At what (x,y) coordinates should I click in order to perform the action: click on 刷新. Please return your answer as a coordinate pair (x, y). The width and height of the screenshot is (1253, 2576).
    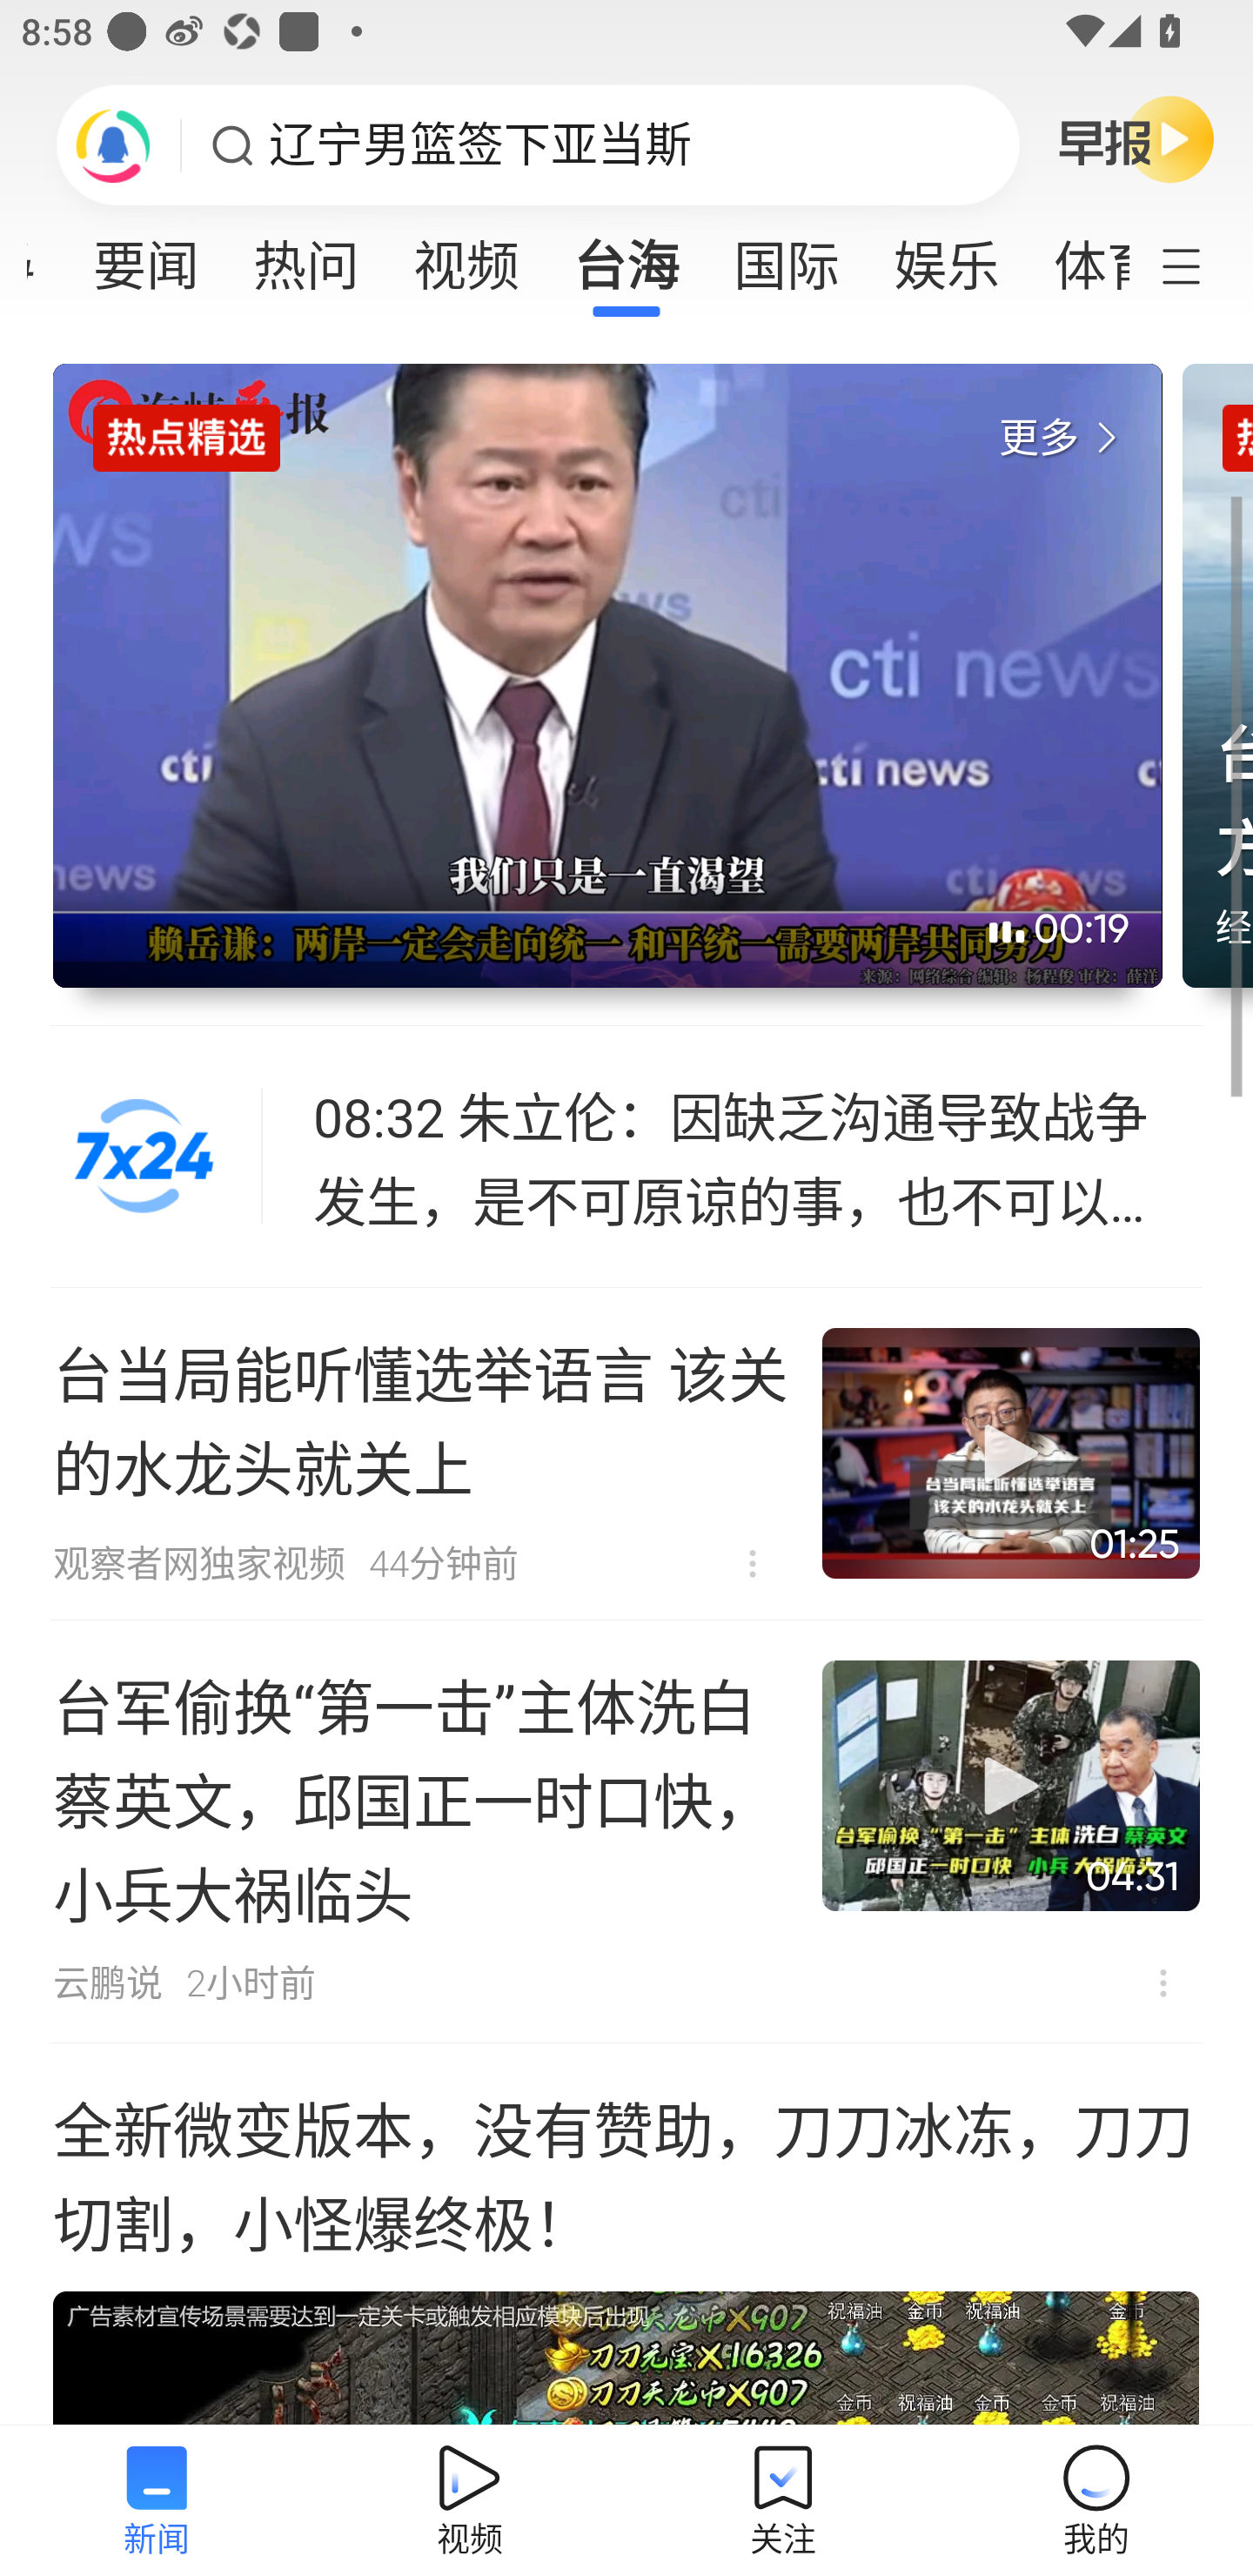
    Looking at the image, I should click on (113, 144).